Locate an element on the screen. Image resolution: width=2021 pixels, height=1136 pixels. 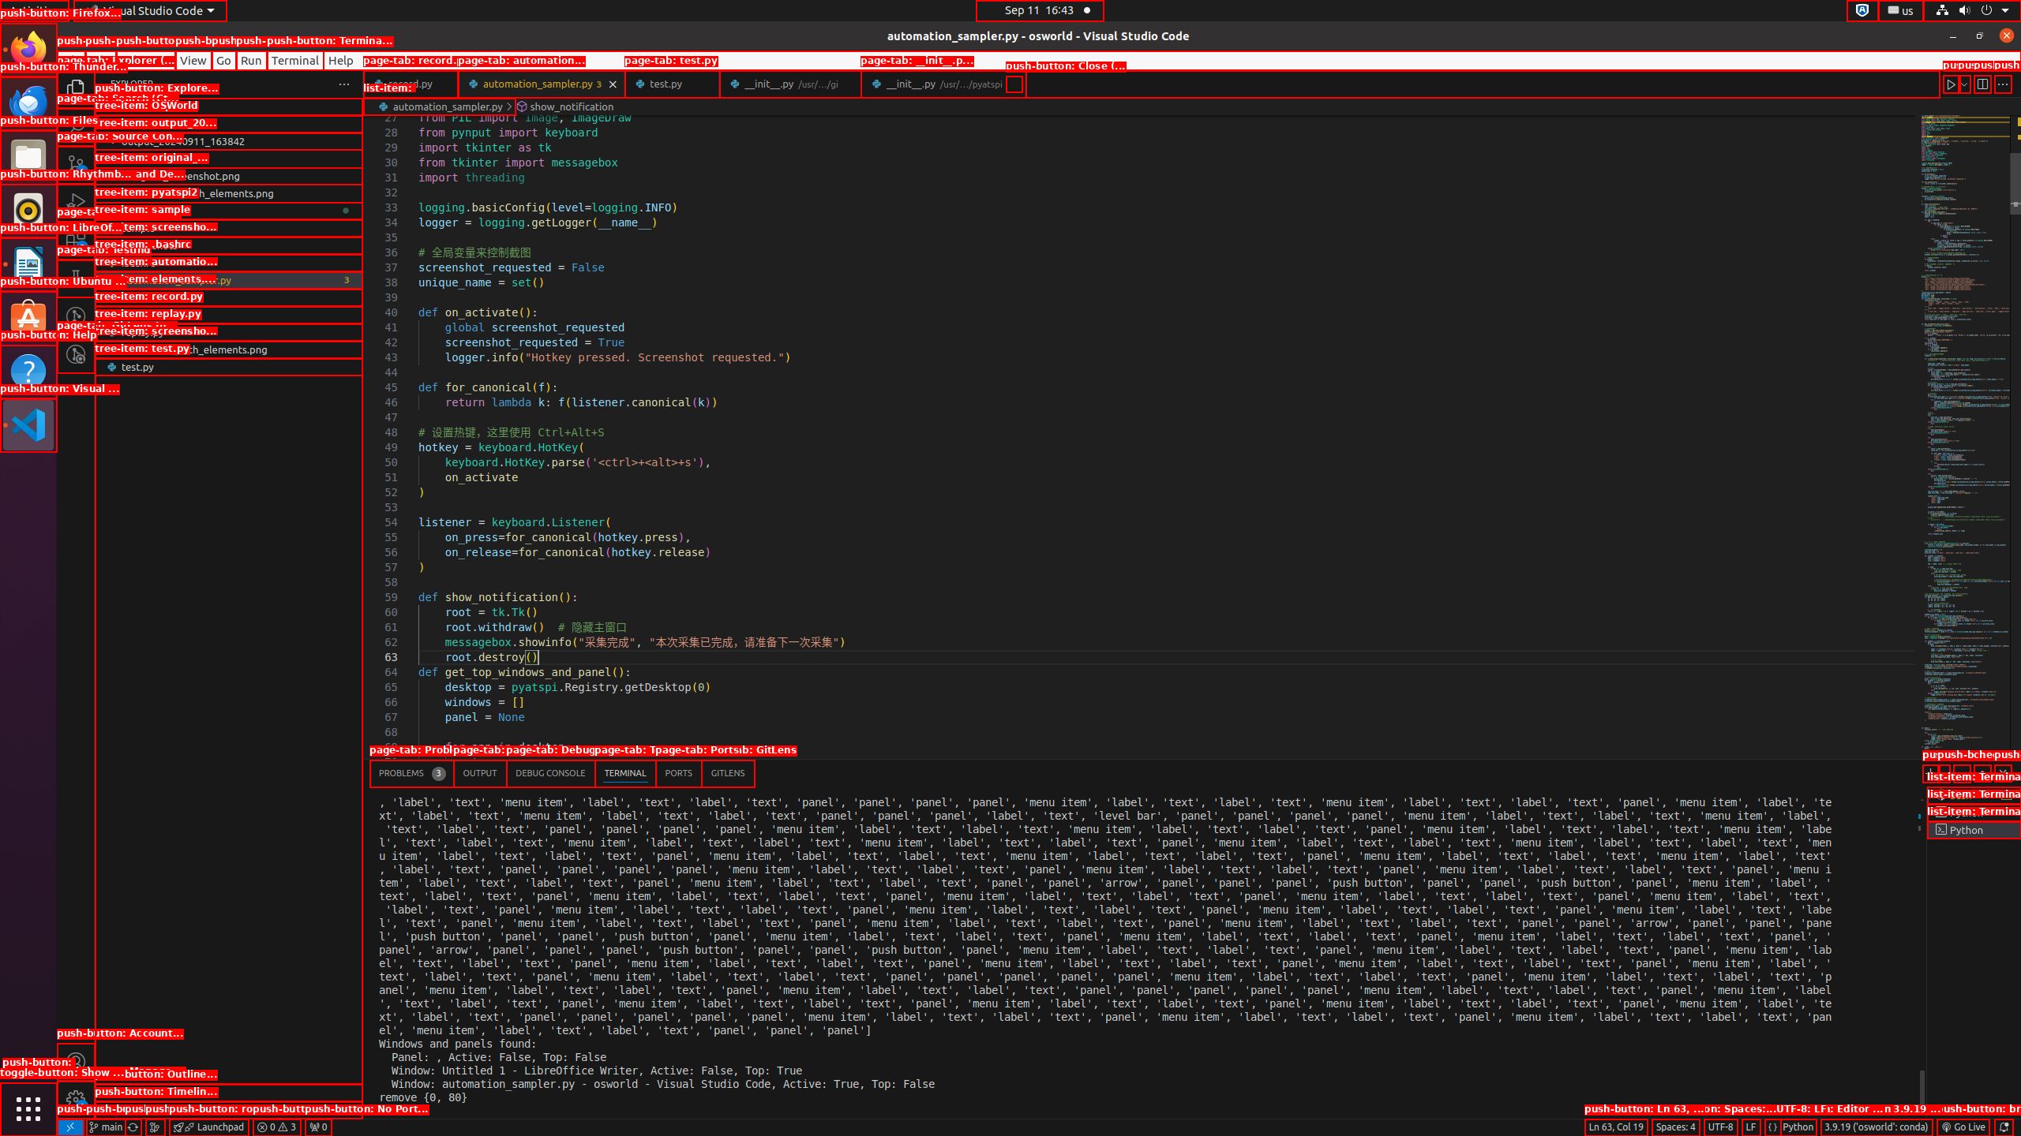
:1.21/StatusNotifierItem is located at coordinates (1901, 11).